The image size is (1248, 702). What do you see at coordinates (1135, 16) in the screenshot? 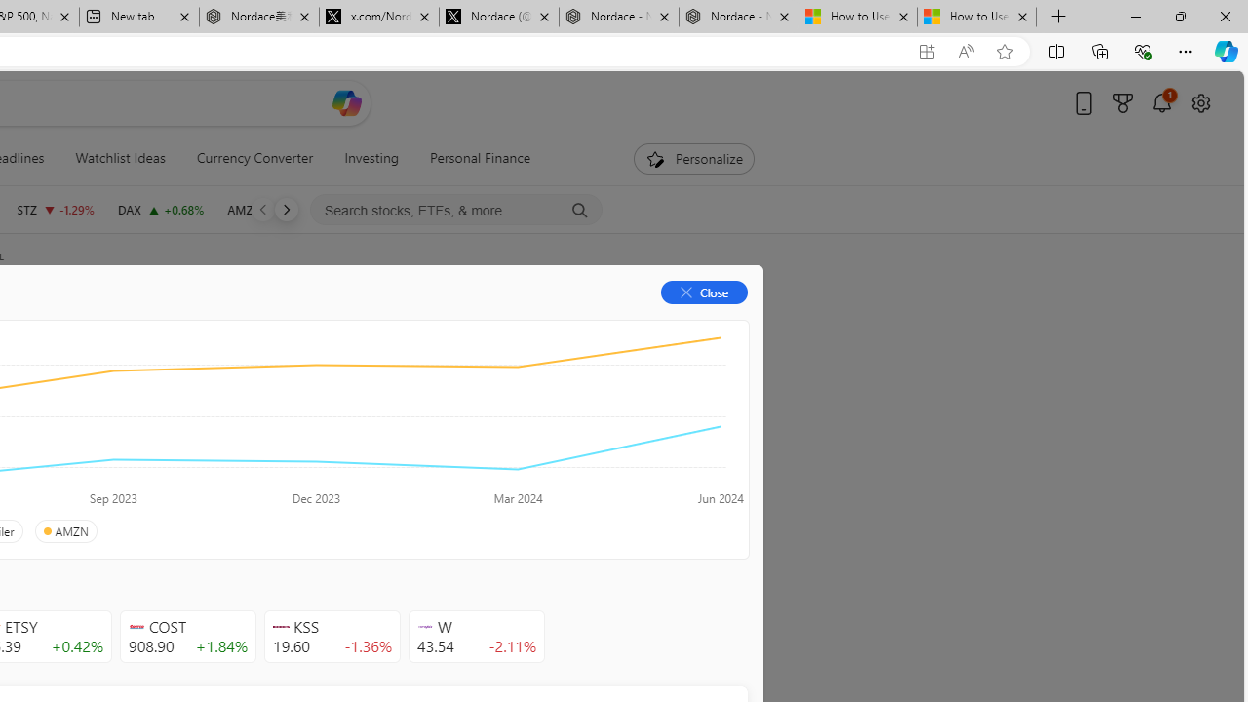
I see `Minimize` at bounding box center [1135, 16].